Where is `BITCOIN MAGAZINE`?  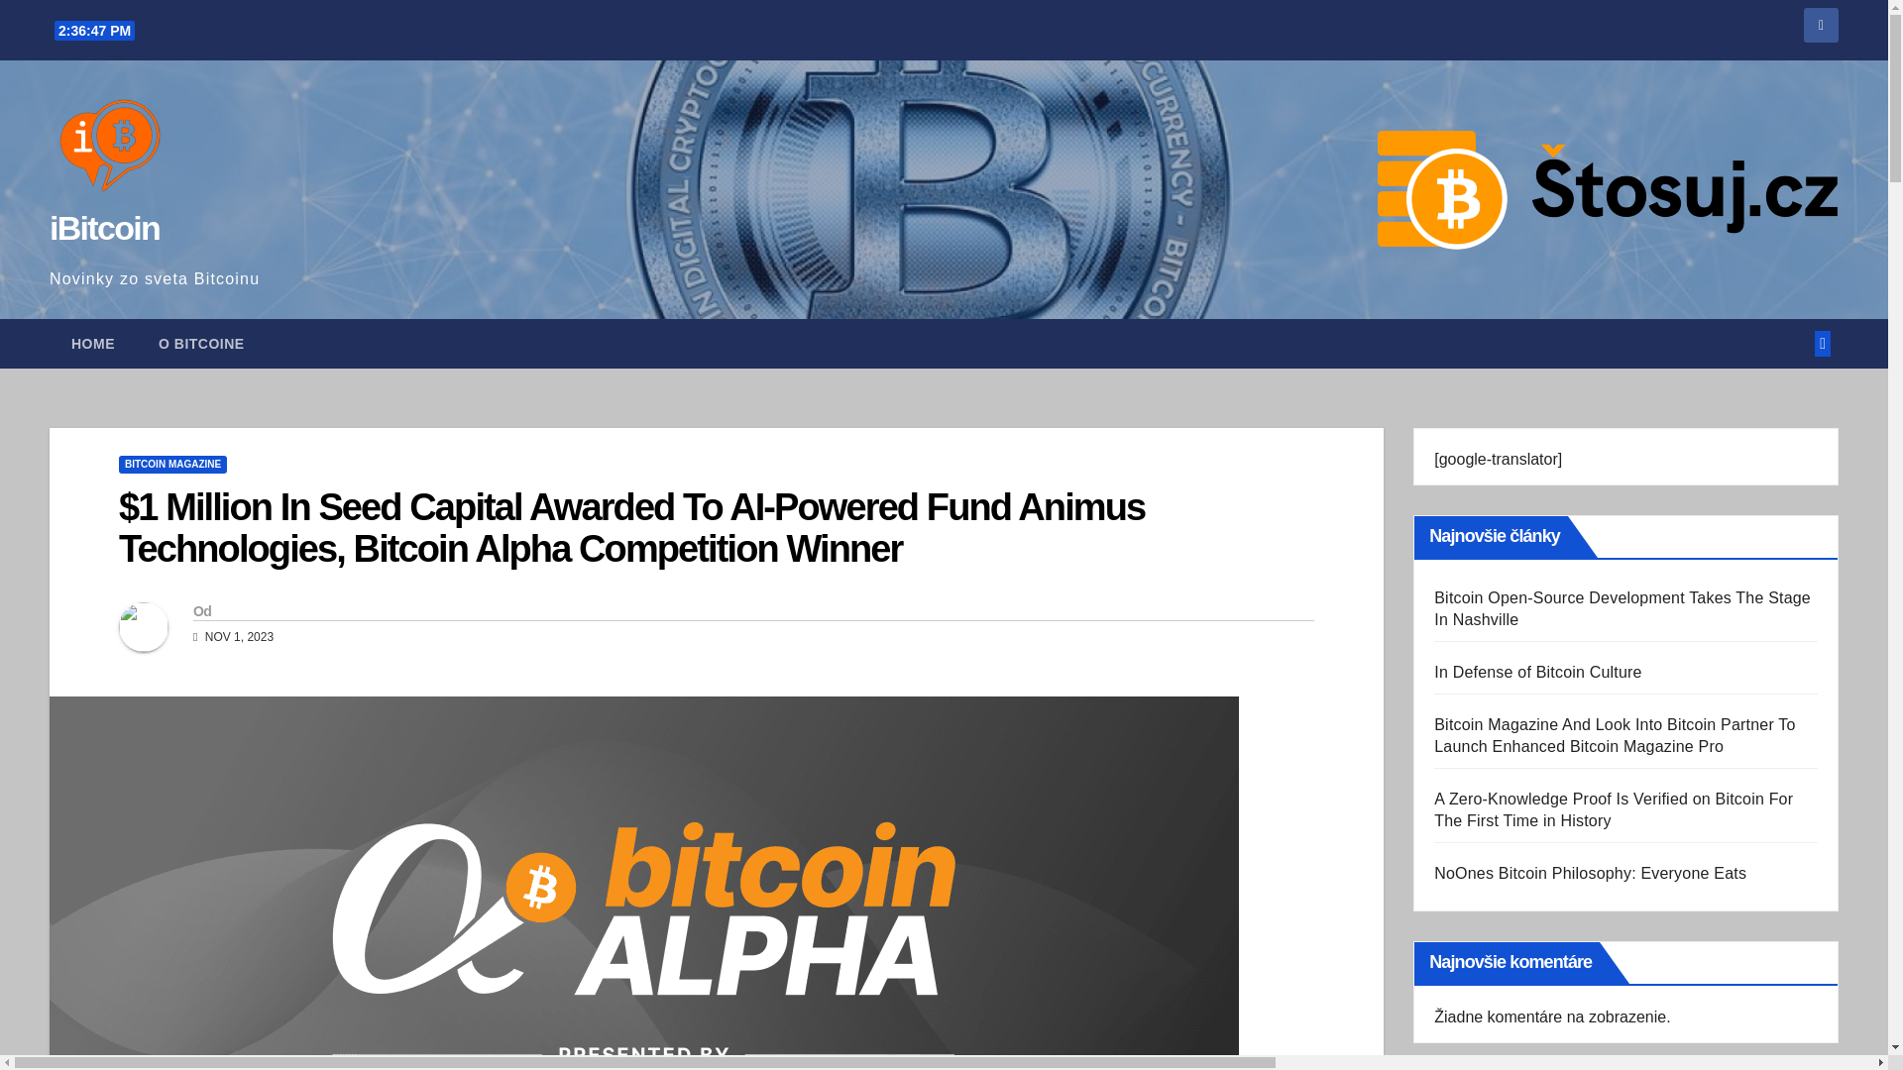 BITCOIN MAGAZINE is located at coordinates (172, 465).